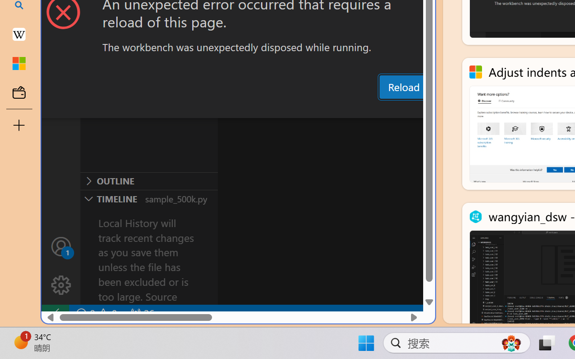  What do you see at coordinates (61, 285) in the screenshot?
I see `Manage` at bounding box center [61, 285].